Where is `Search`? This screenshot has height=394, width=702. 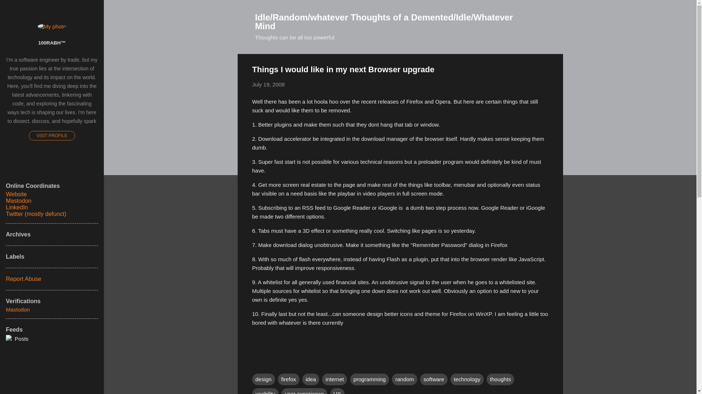
Search is located at coordinates (14, 9).